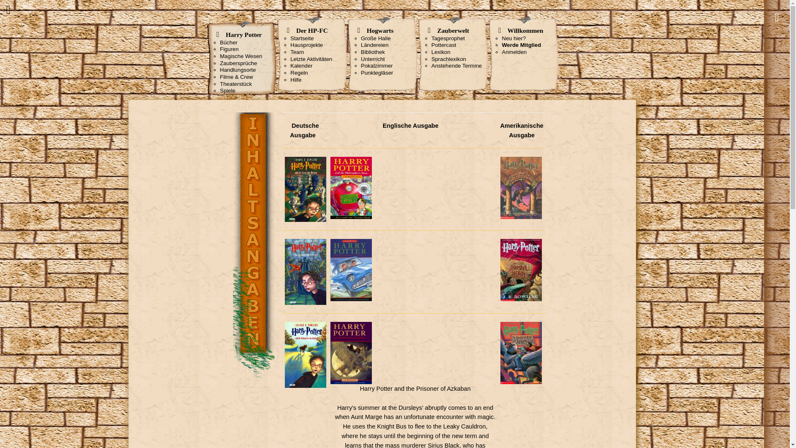 This screenshot has height=448, width=796. What do you see at coordinates (520, 188) in the screenshot?
I see `Harry Potter Buch 1 - amerikanisch` at bounding box center [520, 188].